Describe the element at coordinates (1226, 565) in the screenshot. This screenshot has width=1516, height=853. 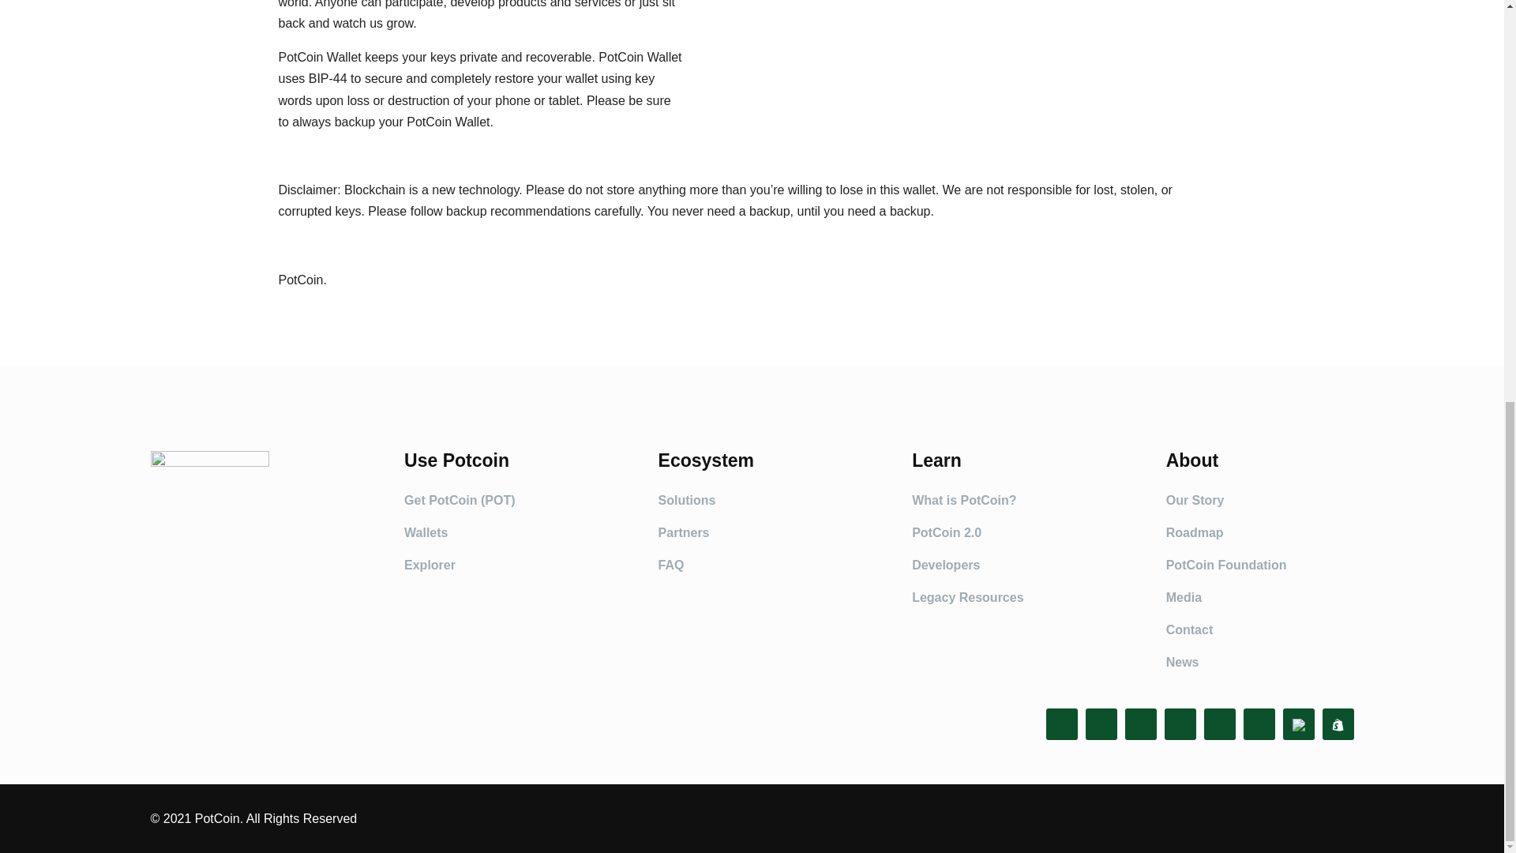
I see `PotCoin Foundation` at that location.